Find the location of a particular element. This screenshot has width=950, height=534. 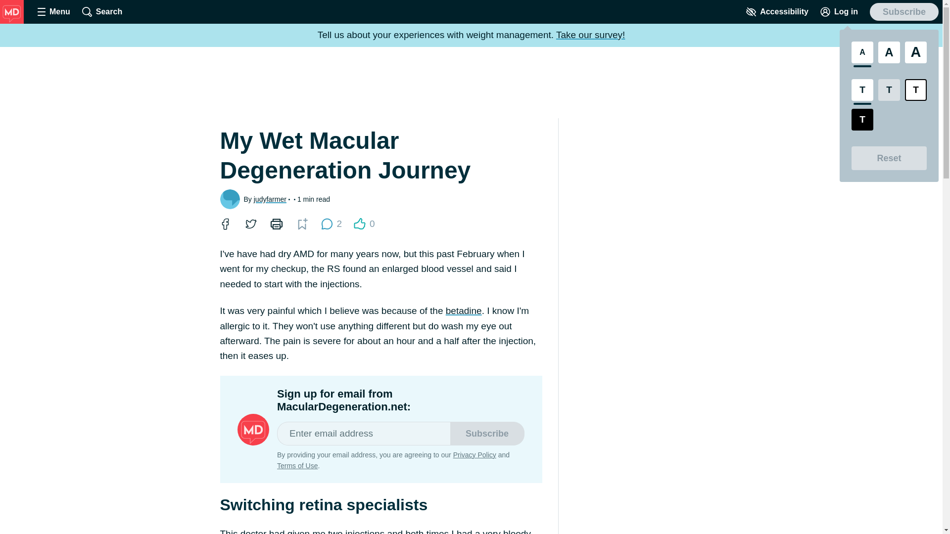

Share to Facebook is located at coordinates (225, 223).